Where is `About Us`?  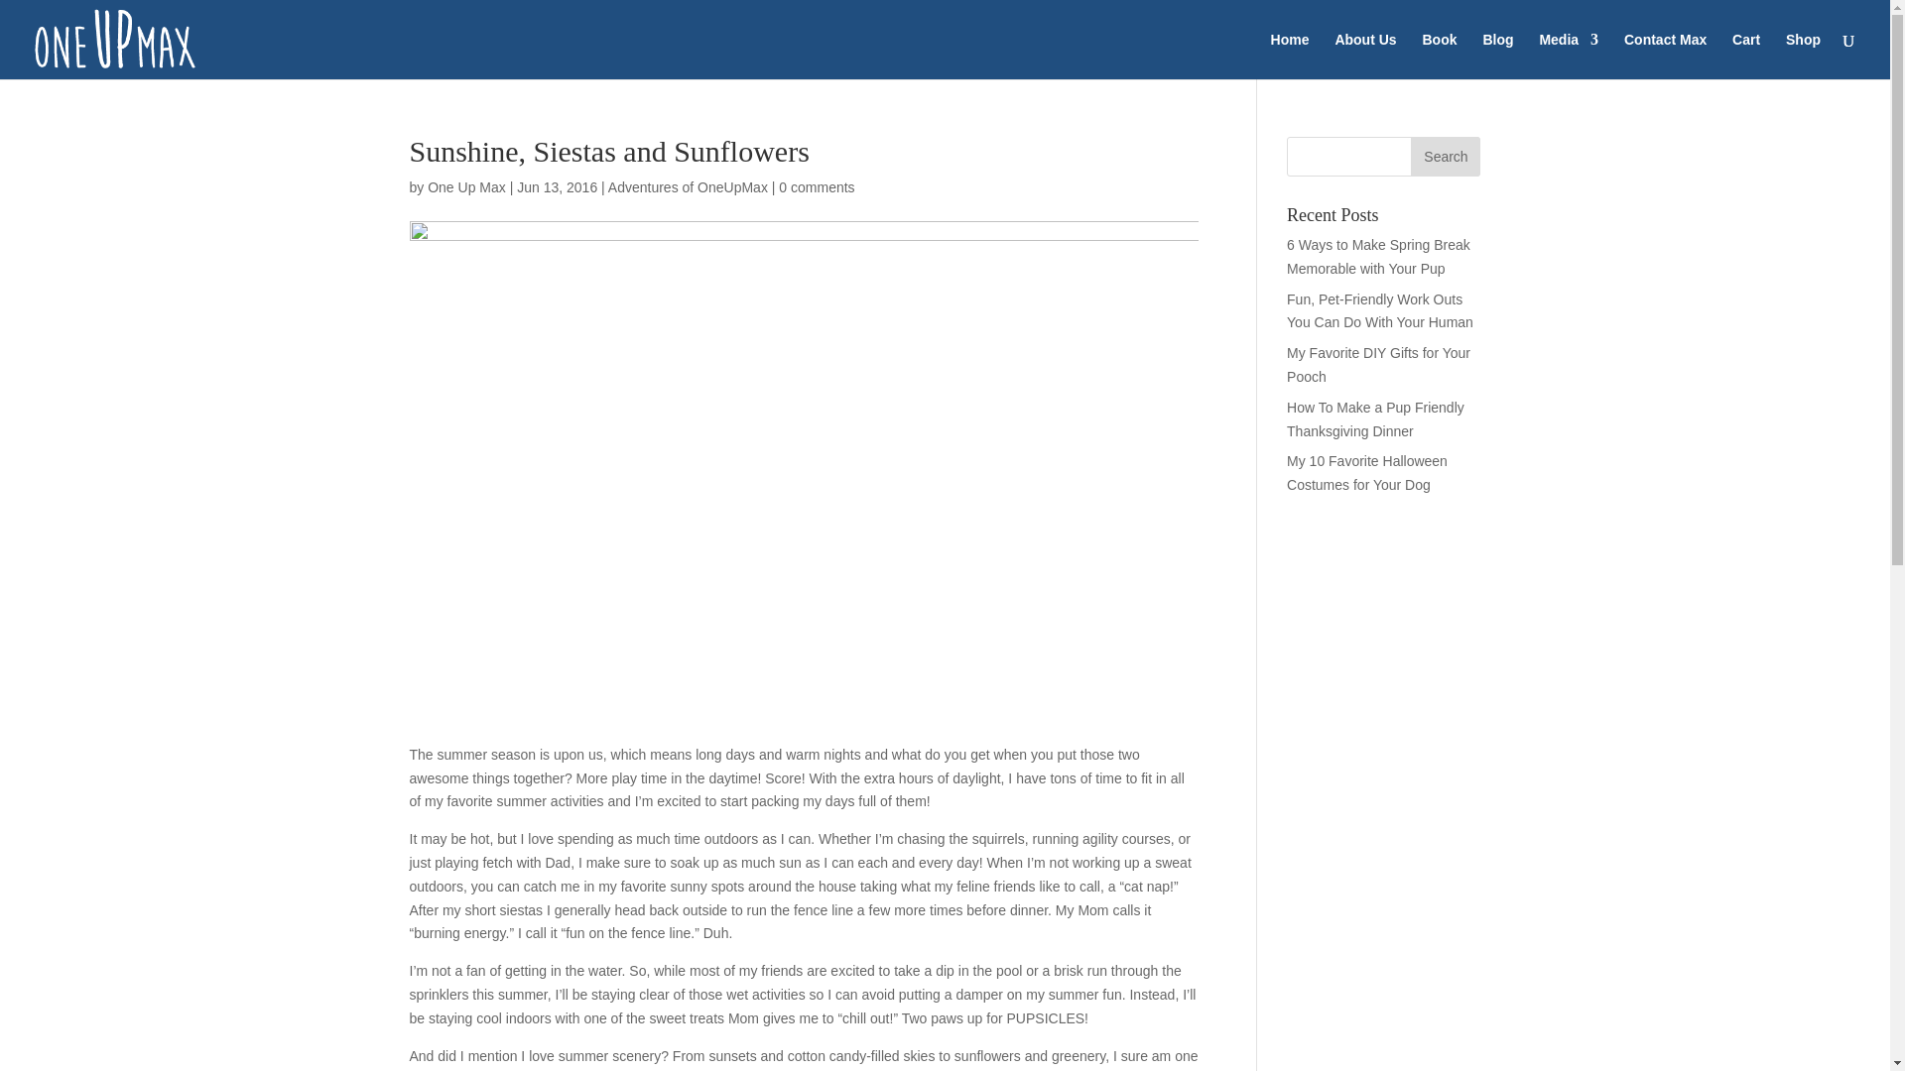 About Us is located at coordinates (1365, 56).